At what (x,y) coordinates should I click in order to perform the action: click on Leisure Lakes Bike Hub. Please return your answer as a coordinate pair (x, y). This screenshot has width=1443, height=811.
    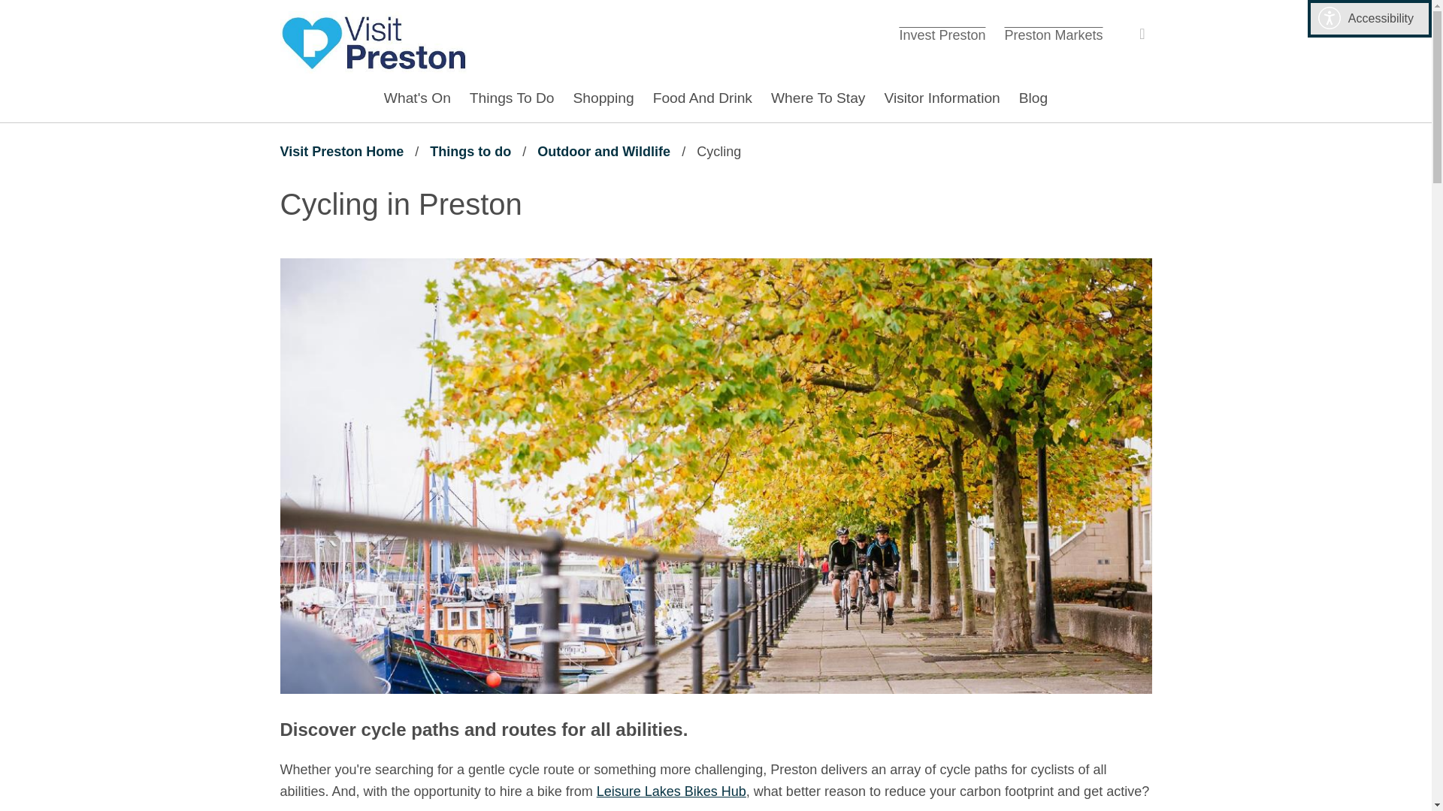
    Looking at the image, I should click on (1053, 35).